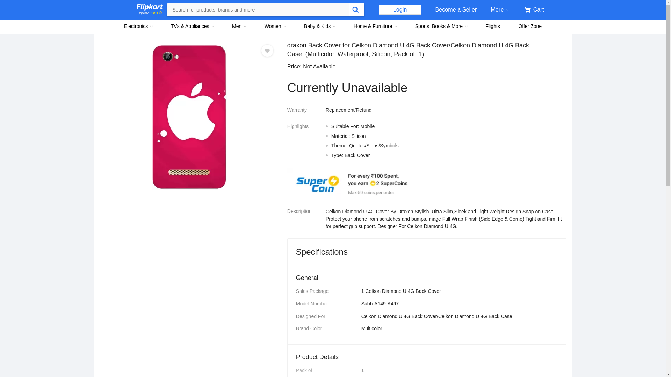 The height and width of the screenshot is (377, 671). What do you see at coordinates (533, 10) in the screenshot?
I see `Cart` at bounding box center [533, 10].